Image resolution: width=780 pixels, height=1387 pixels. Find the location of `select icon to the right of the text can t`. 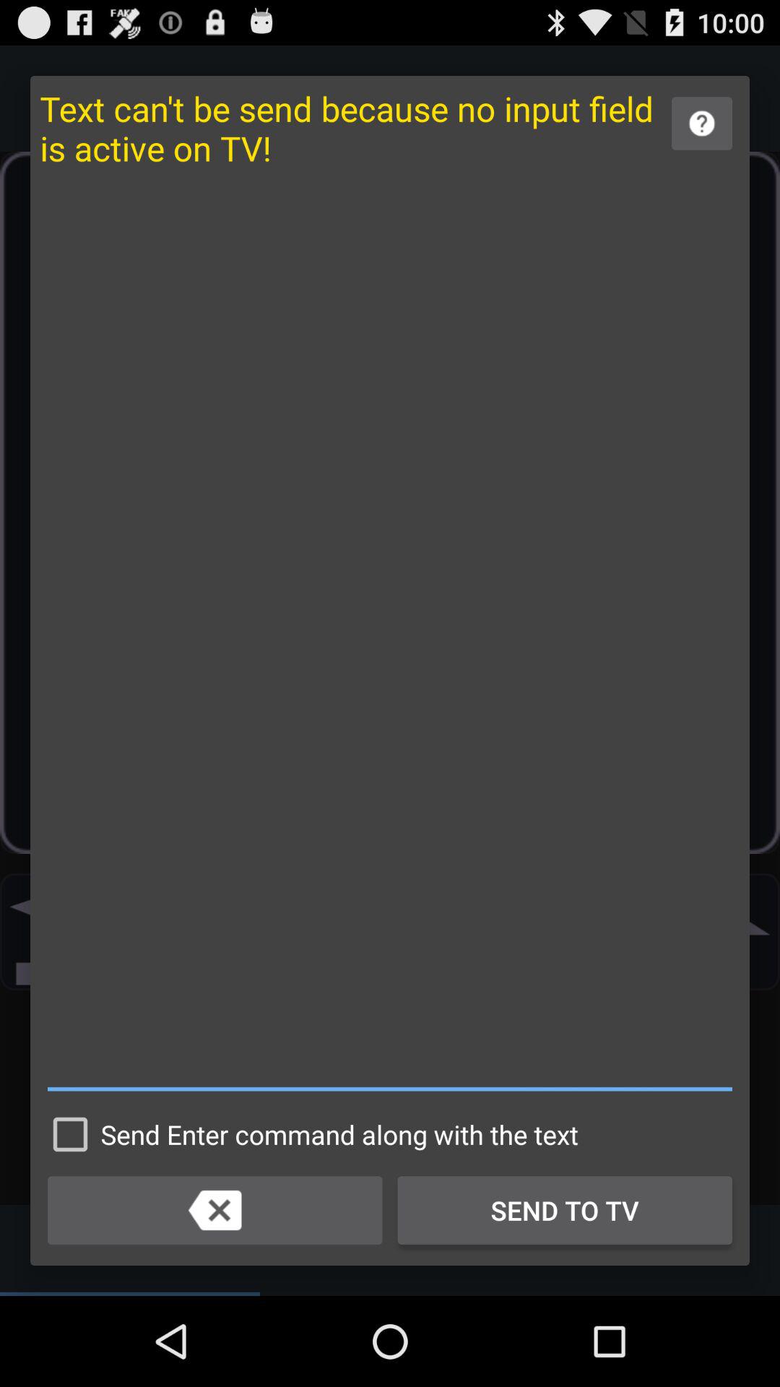

select icon to the right of the text can t is located at coordinates (702, 123).